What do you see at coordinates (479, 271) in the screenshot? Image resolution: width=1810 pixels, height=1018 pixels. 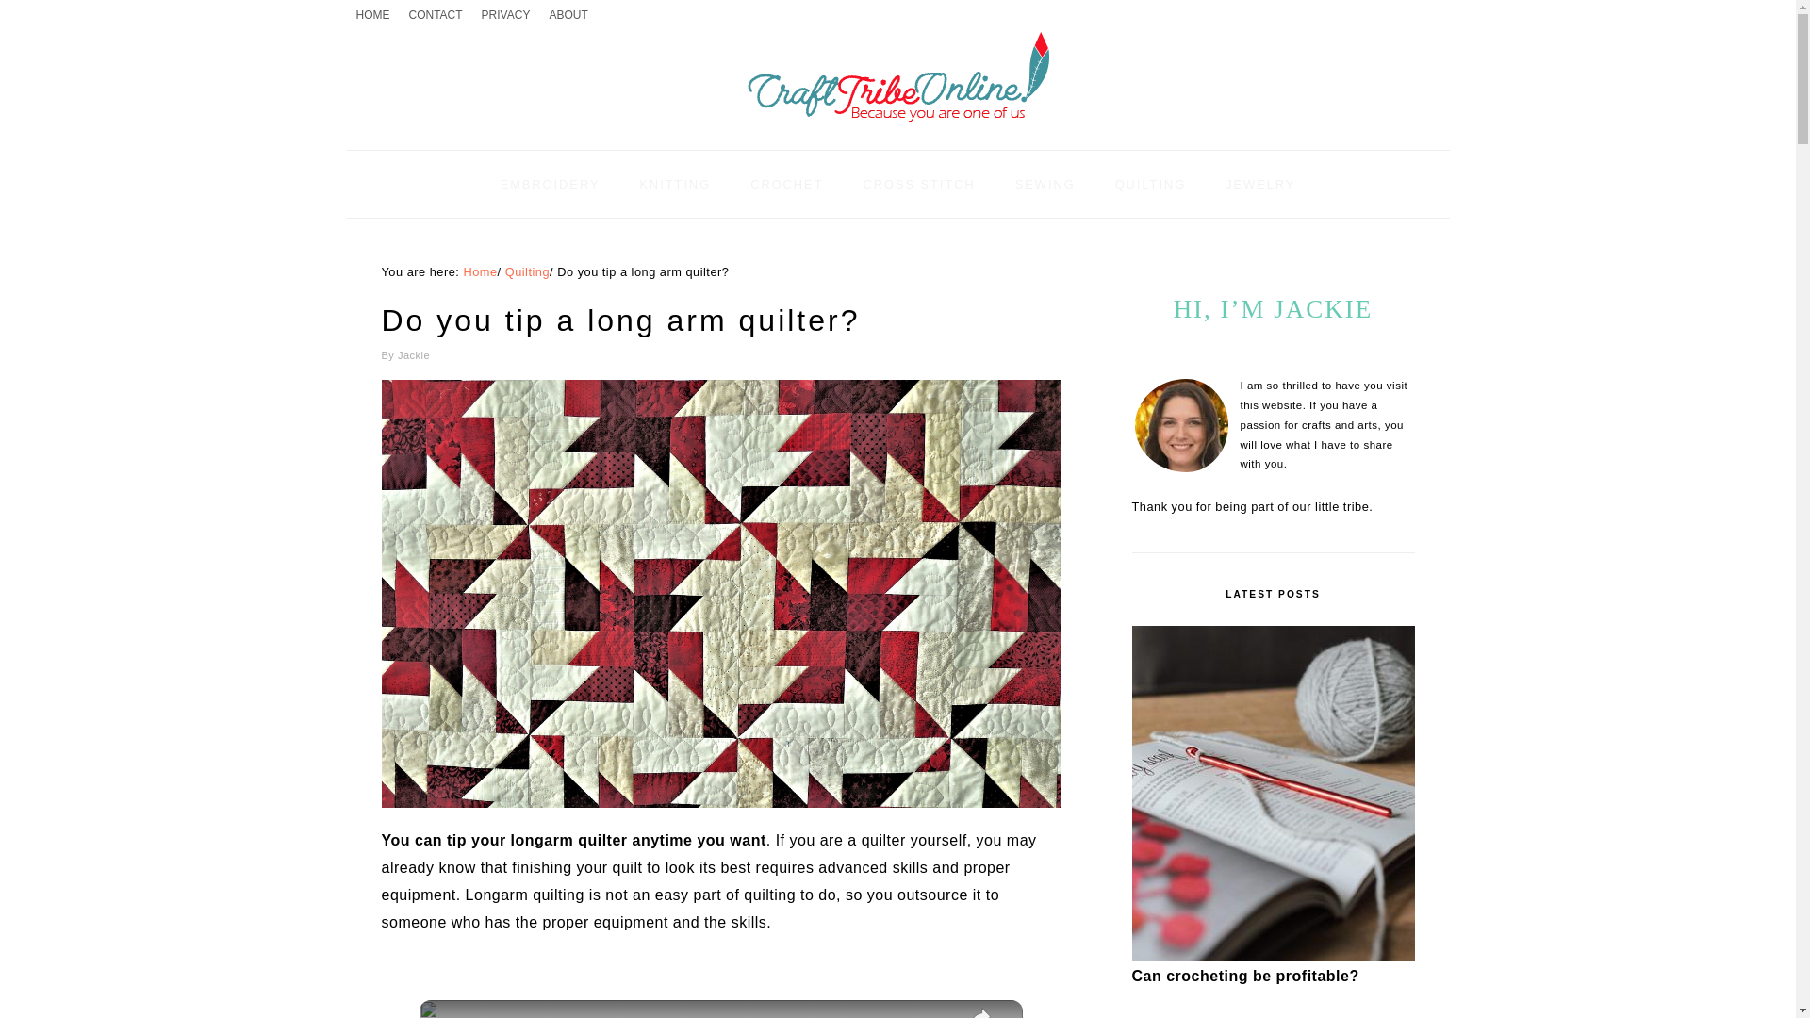 I see `Home` at bounding box center [479, 271].